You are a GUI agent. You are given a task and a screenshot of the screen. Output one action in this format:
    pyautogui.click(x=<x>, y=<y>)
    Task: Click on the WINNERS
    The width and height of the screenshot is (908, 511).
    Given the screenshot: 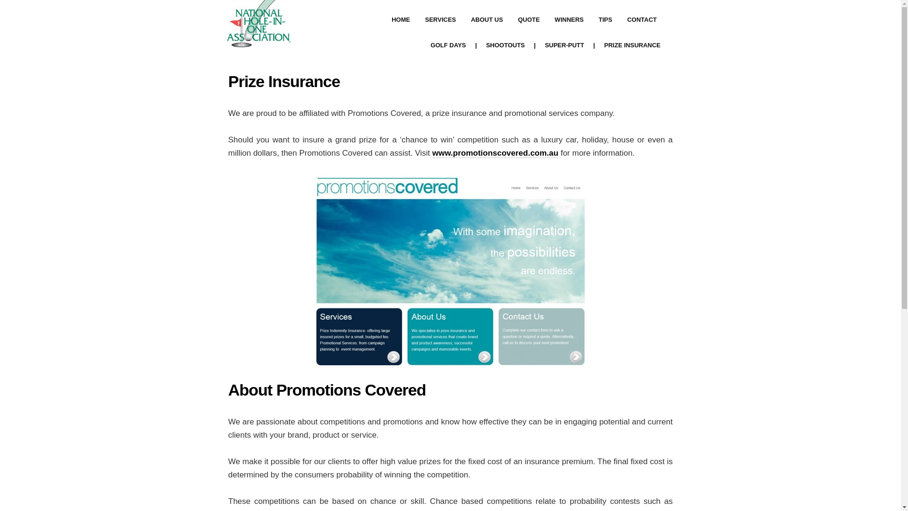 What is the action you would take?
    pyautogui.click(x=569, y=20)
    